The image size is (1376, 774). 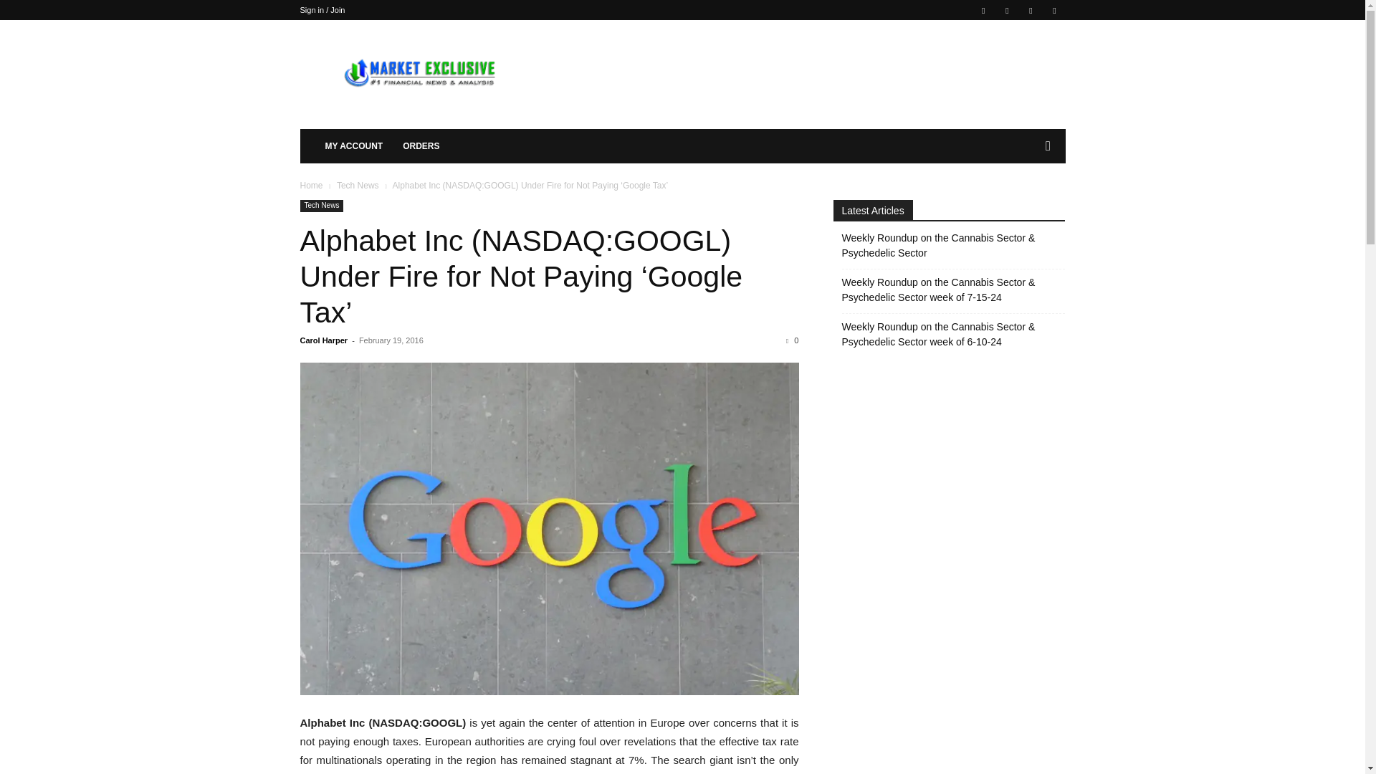 What do you see at coordinates (1007, 10) in the screenshot?
I see `Linkedin` at bounding box center [1007, 10].